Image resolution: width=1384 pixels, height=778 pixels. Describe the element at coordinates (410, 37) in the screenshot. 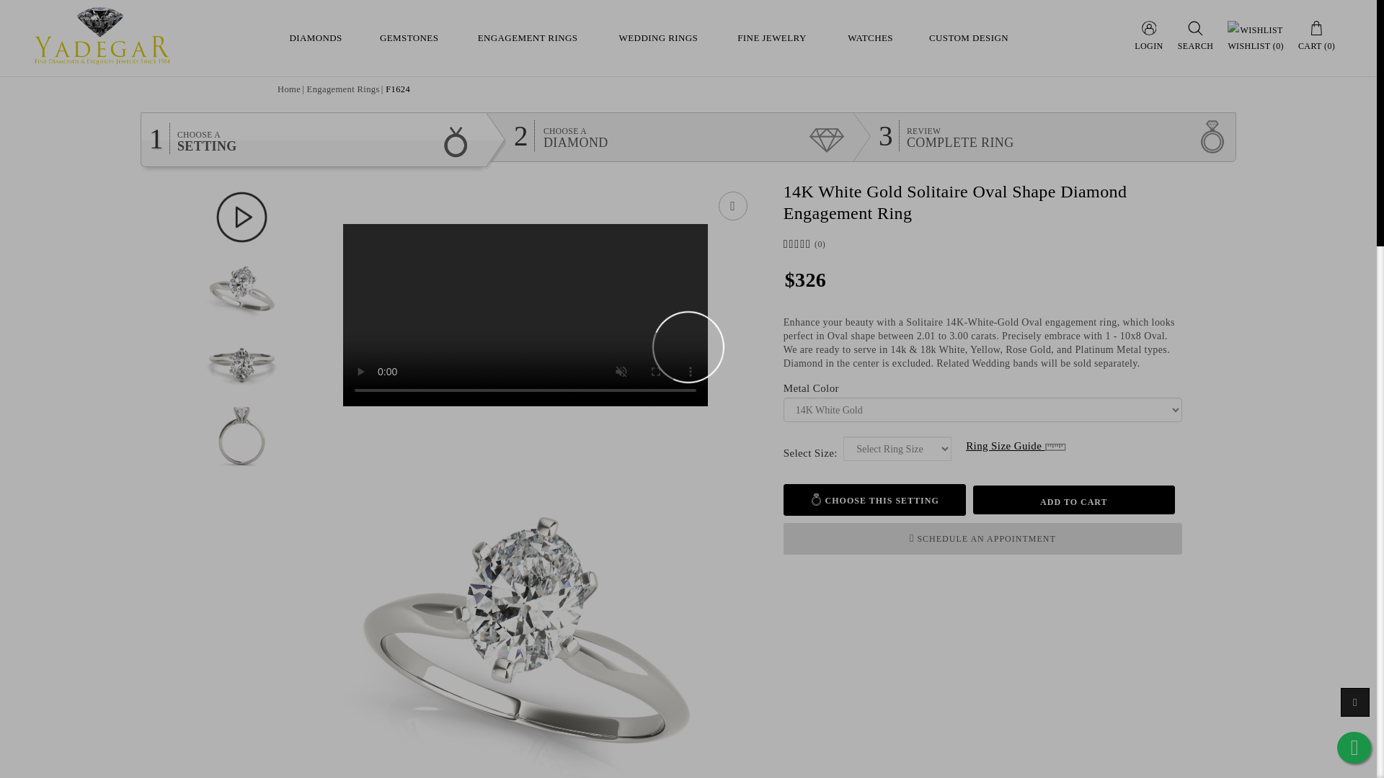

I see `GEMSTONES` at that location.